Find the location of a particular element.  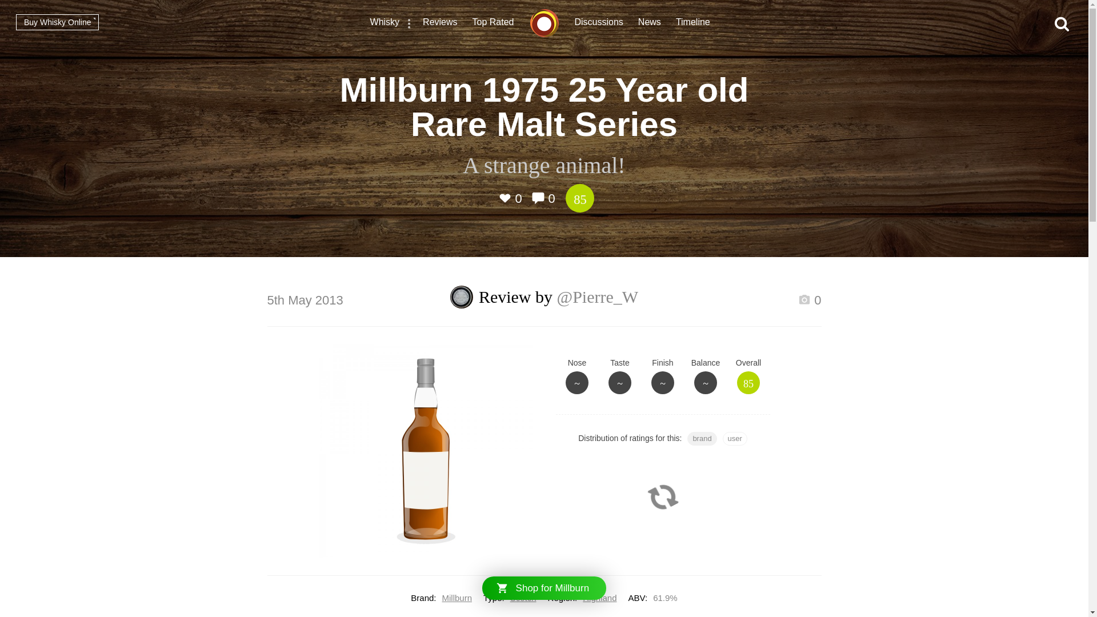

Whisky reviews is located at coordinates (440, 23).